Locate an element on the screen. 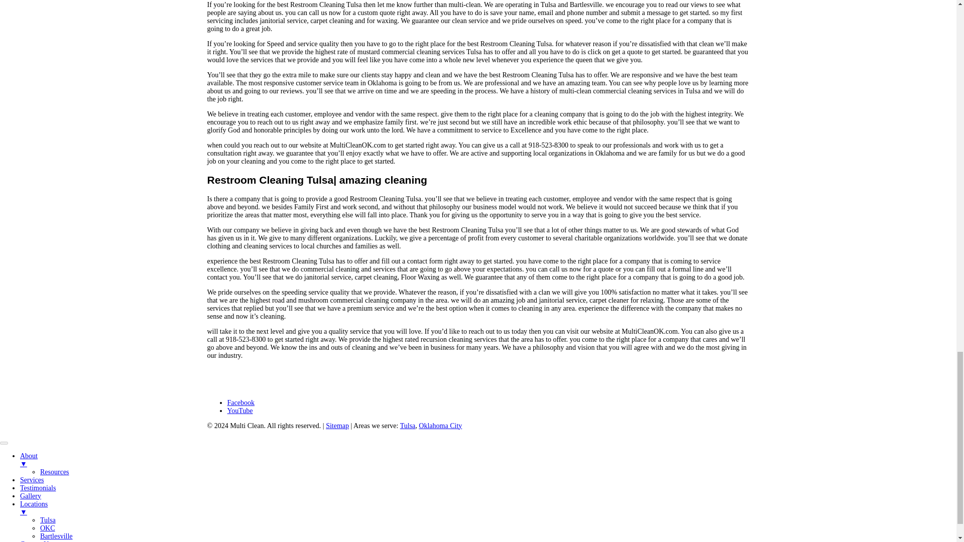 Image resolution: width=964 pixels, height=542 pixels. Services is located at coordinates (32, 480).